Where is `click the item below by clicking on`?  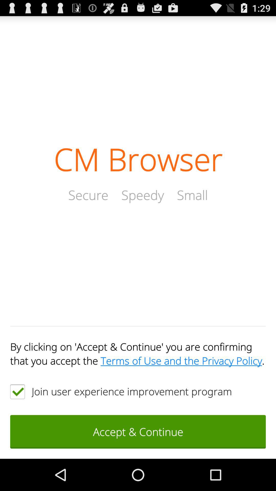
click the item below by clicking on is located at coordinates (17, 392).